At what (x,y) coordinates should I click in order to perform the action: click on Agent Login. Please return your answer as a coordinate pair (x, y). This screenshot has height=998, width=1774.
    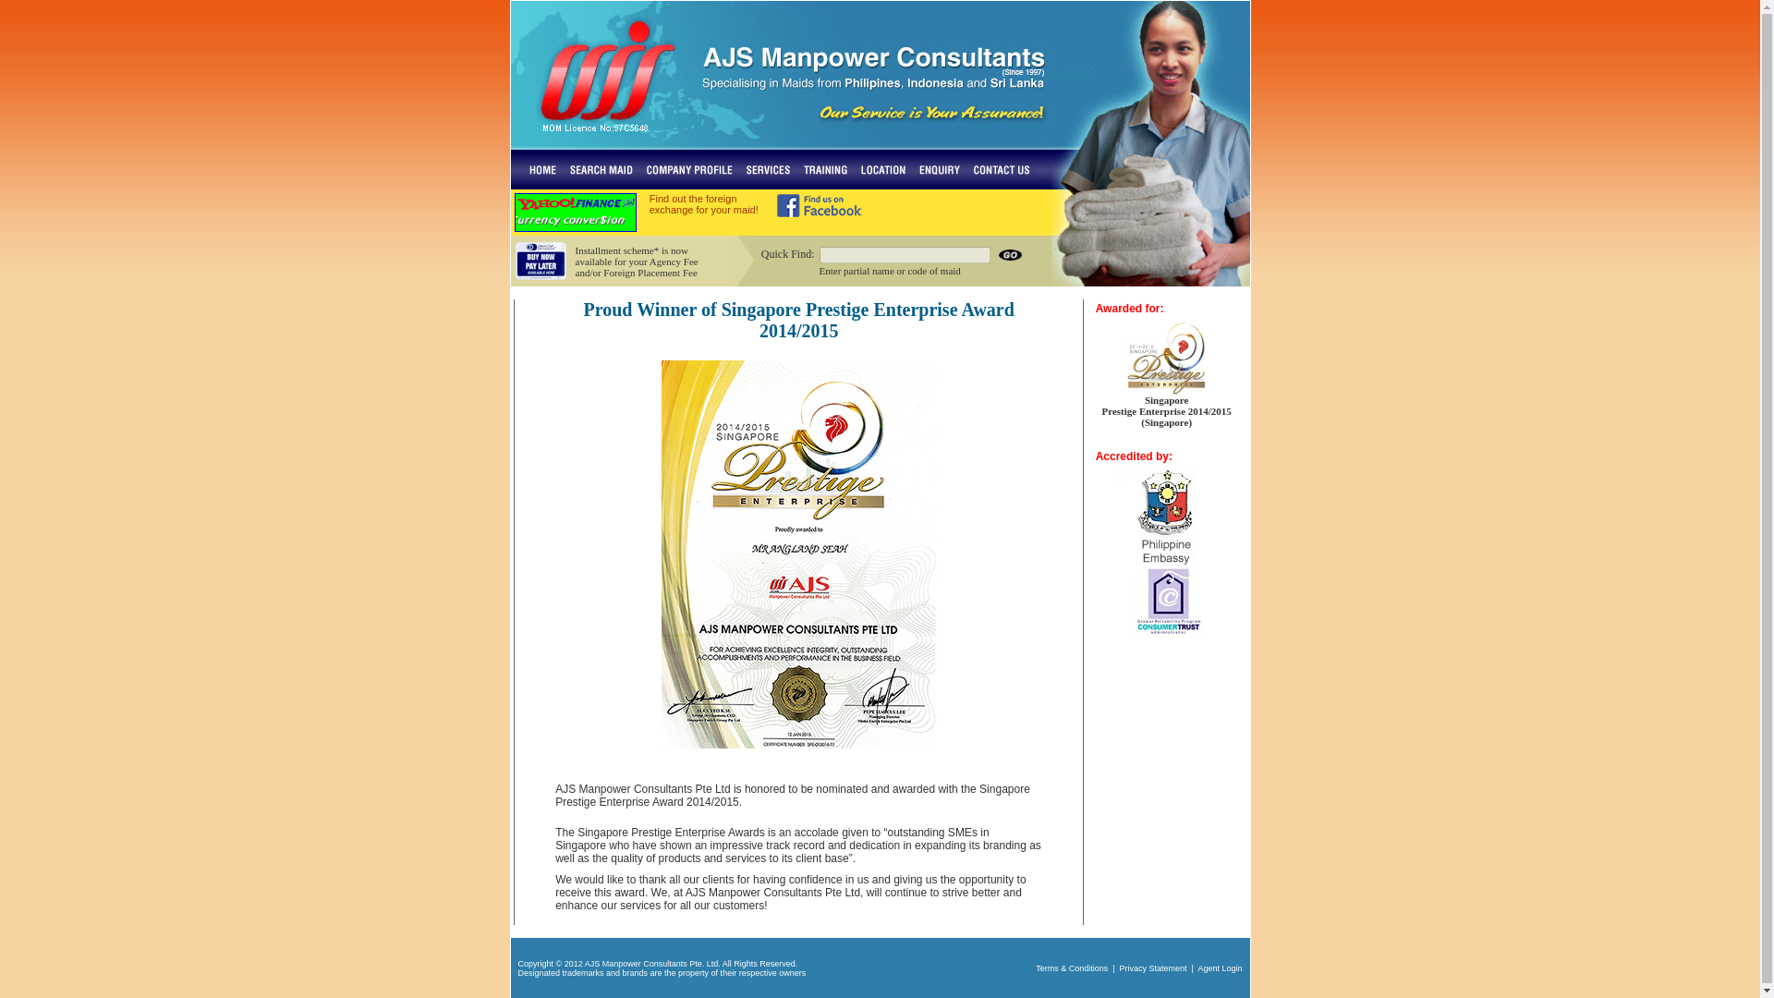
    Looking at the image, I should click on (1220, 967).